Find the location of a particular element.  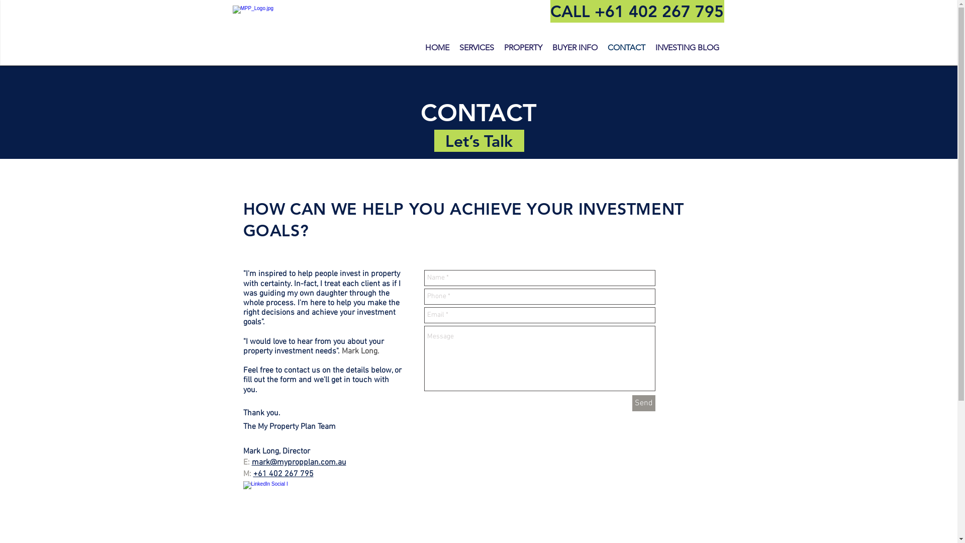

CALL +61 402 267 795 is located at coordinates (637, 11).